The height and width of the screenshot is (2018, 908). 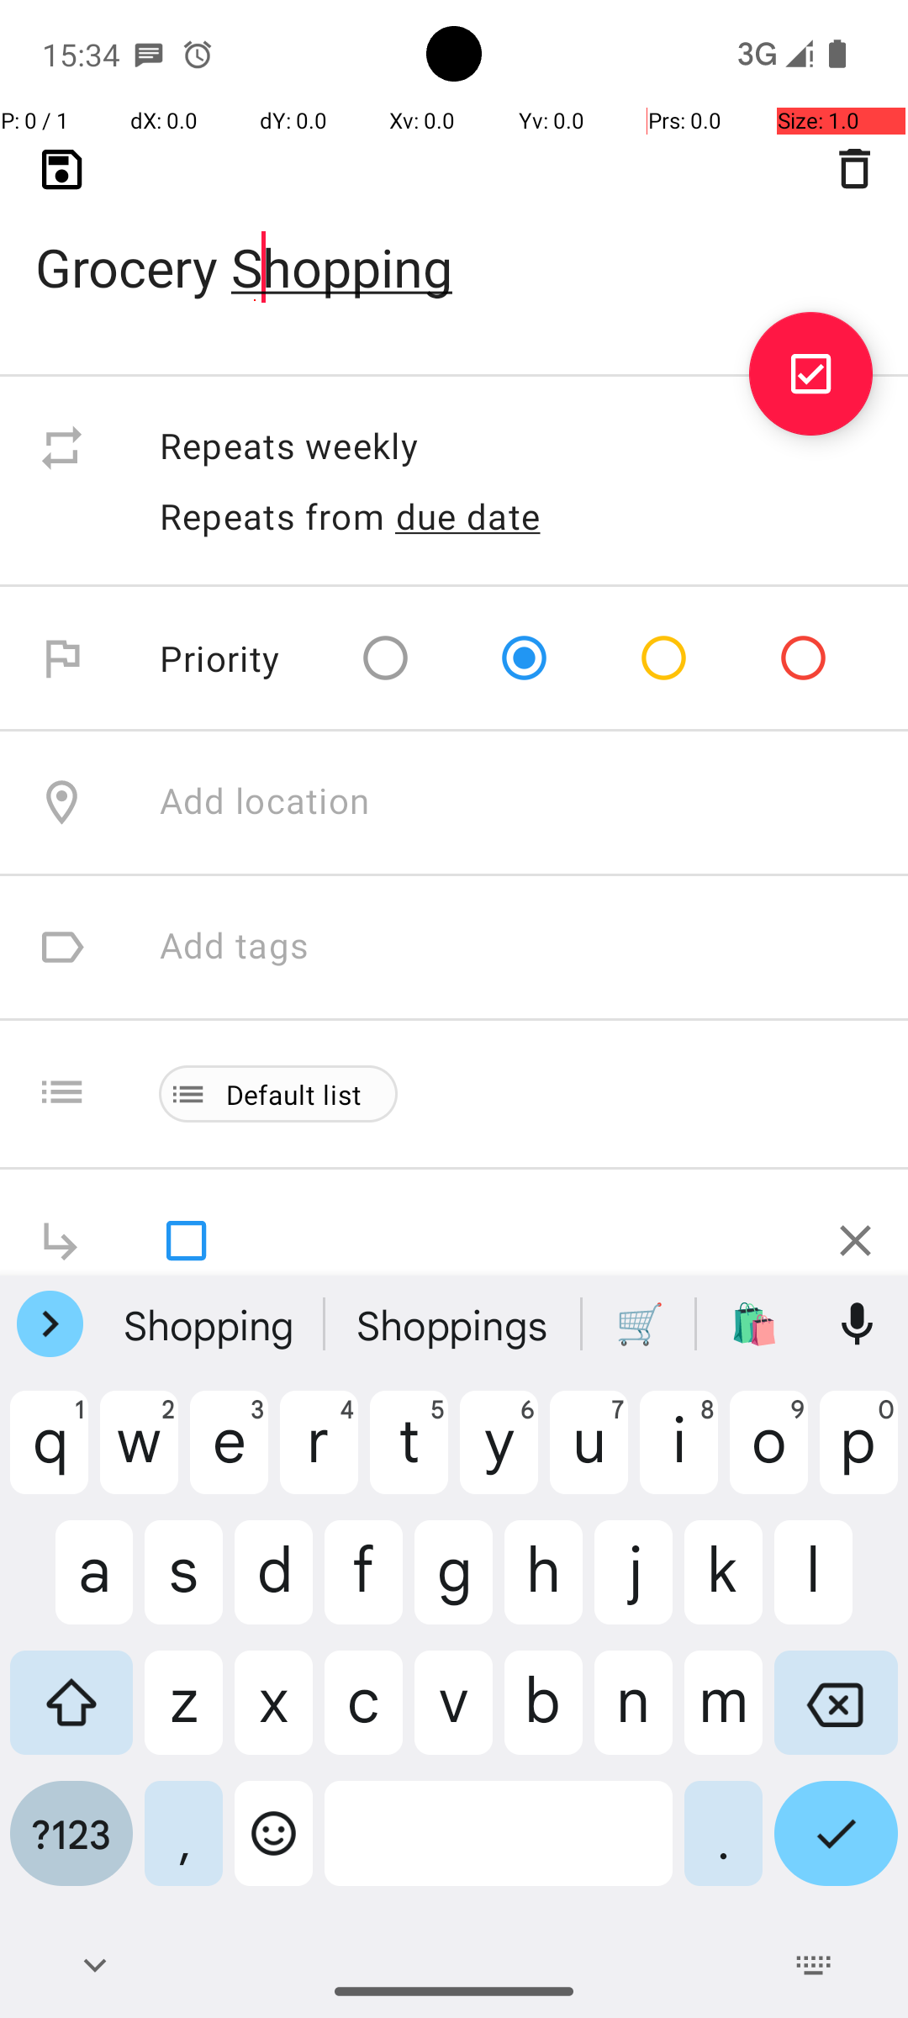 I want to click on Shopping, so click(x=211, y=1324).